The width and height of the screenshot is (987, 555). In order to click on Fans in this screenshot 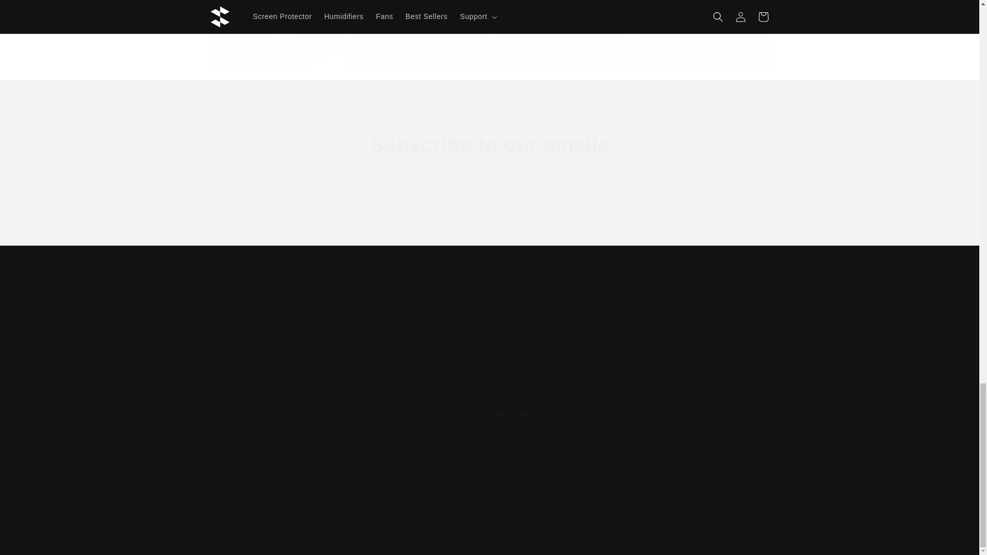, I will do `click(489, 414)`.